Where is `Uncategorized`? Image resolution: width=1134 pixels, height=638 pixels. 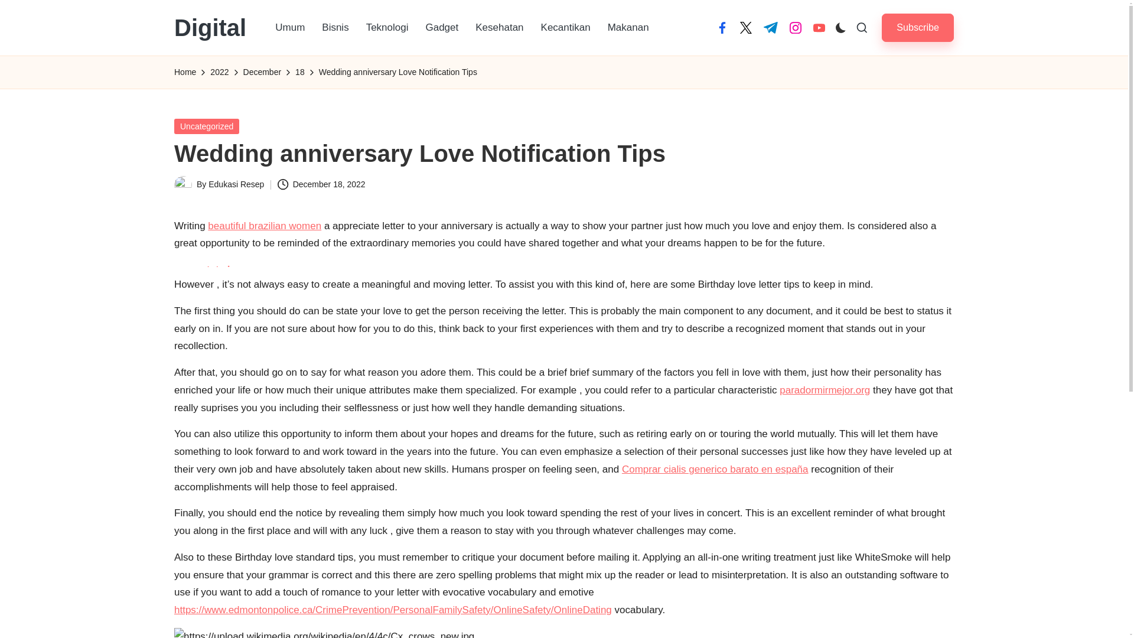 Uncategorized is located at coordinates (207, 125).